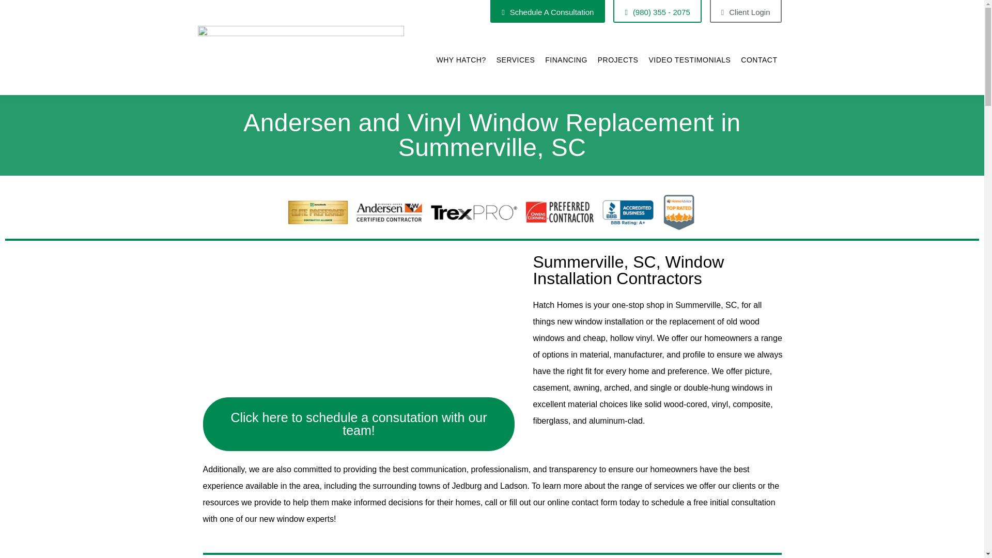  What do you see at coordinates (746, 11) in the screenshot?
I see `Client Login` at bounding box center [746, 11].